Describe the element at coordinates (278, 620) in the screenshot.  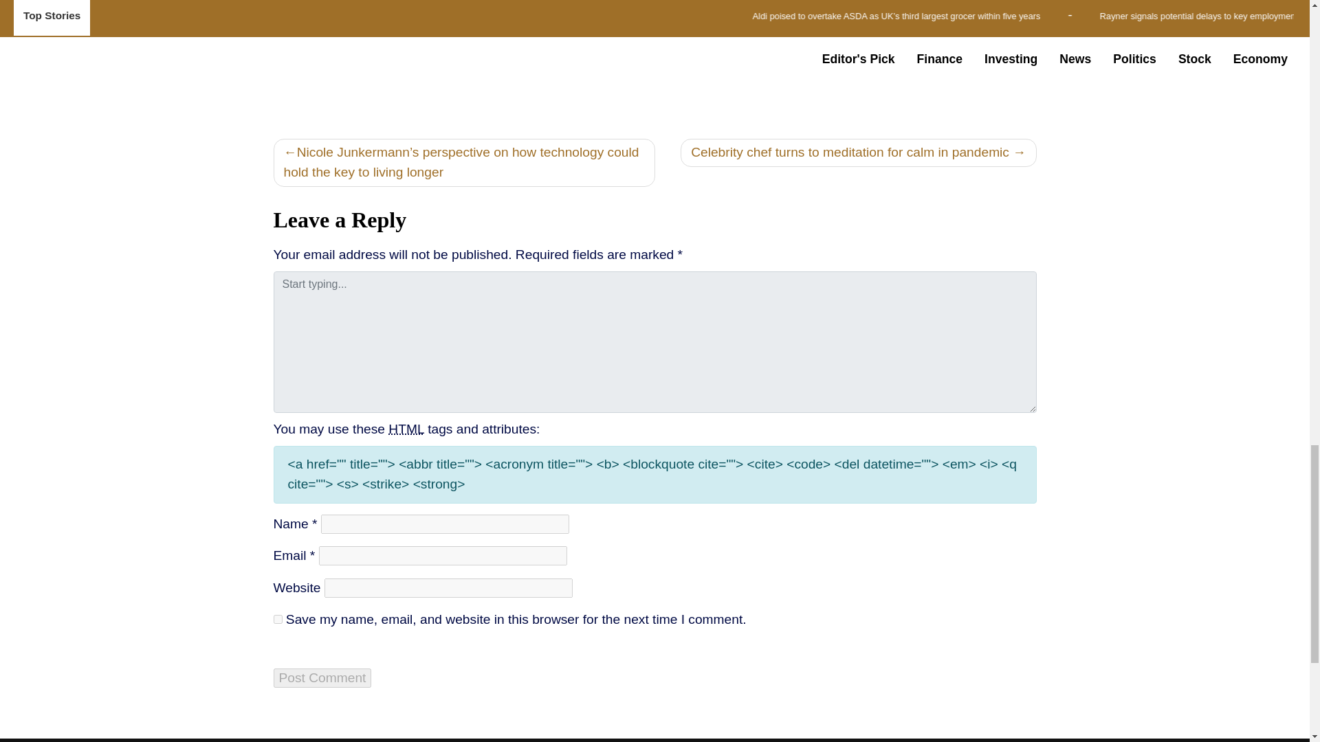
I see `yes` at that location.